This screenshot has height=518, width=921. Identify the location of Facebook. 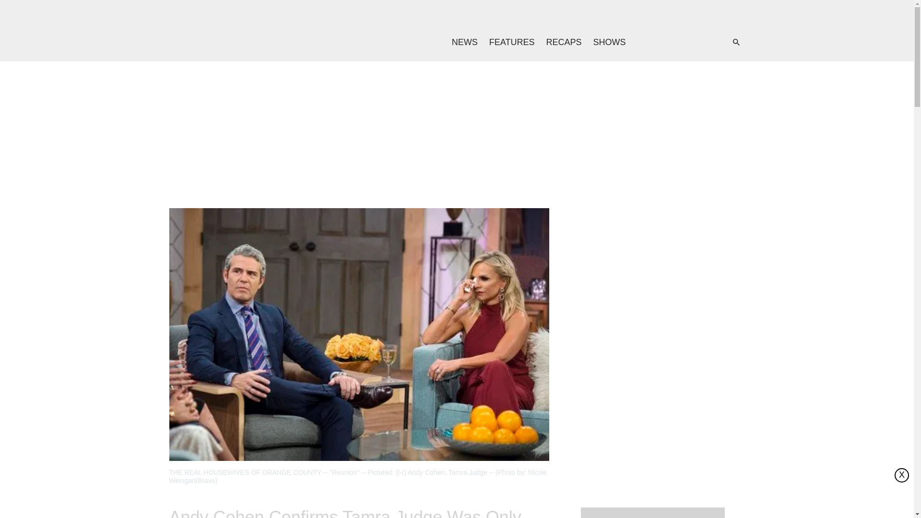
(663, 42).